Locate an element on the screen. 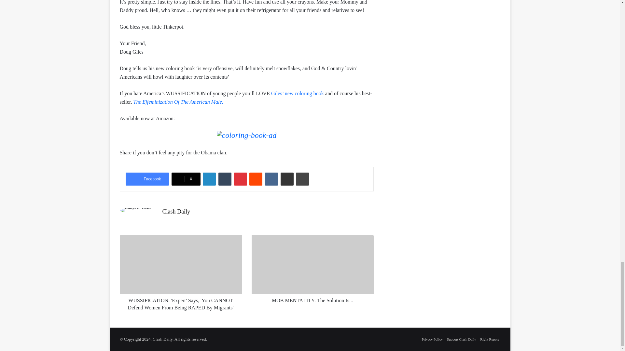 This screenshot has width=625, height=351. Pinterest is located at coordinates (240, 179).